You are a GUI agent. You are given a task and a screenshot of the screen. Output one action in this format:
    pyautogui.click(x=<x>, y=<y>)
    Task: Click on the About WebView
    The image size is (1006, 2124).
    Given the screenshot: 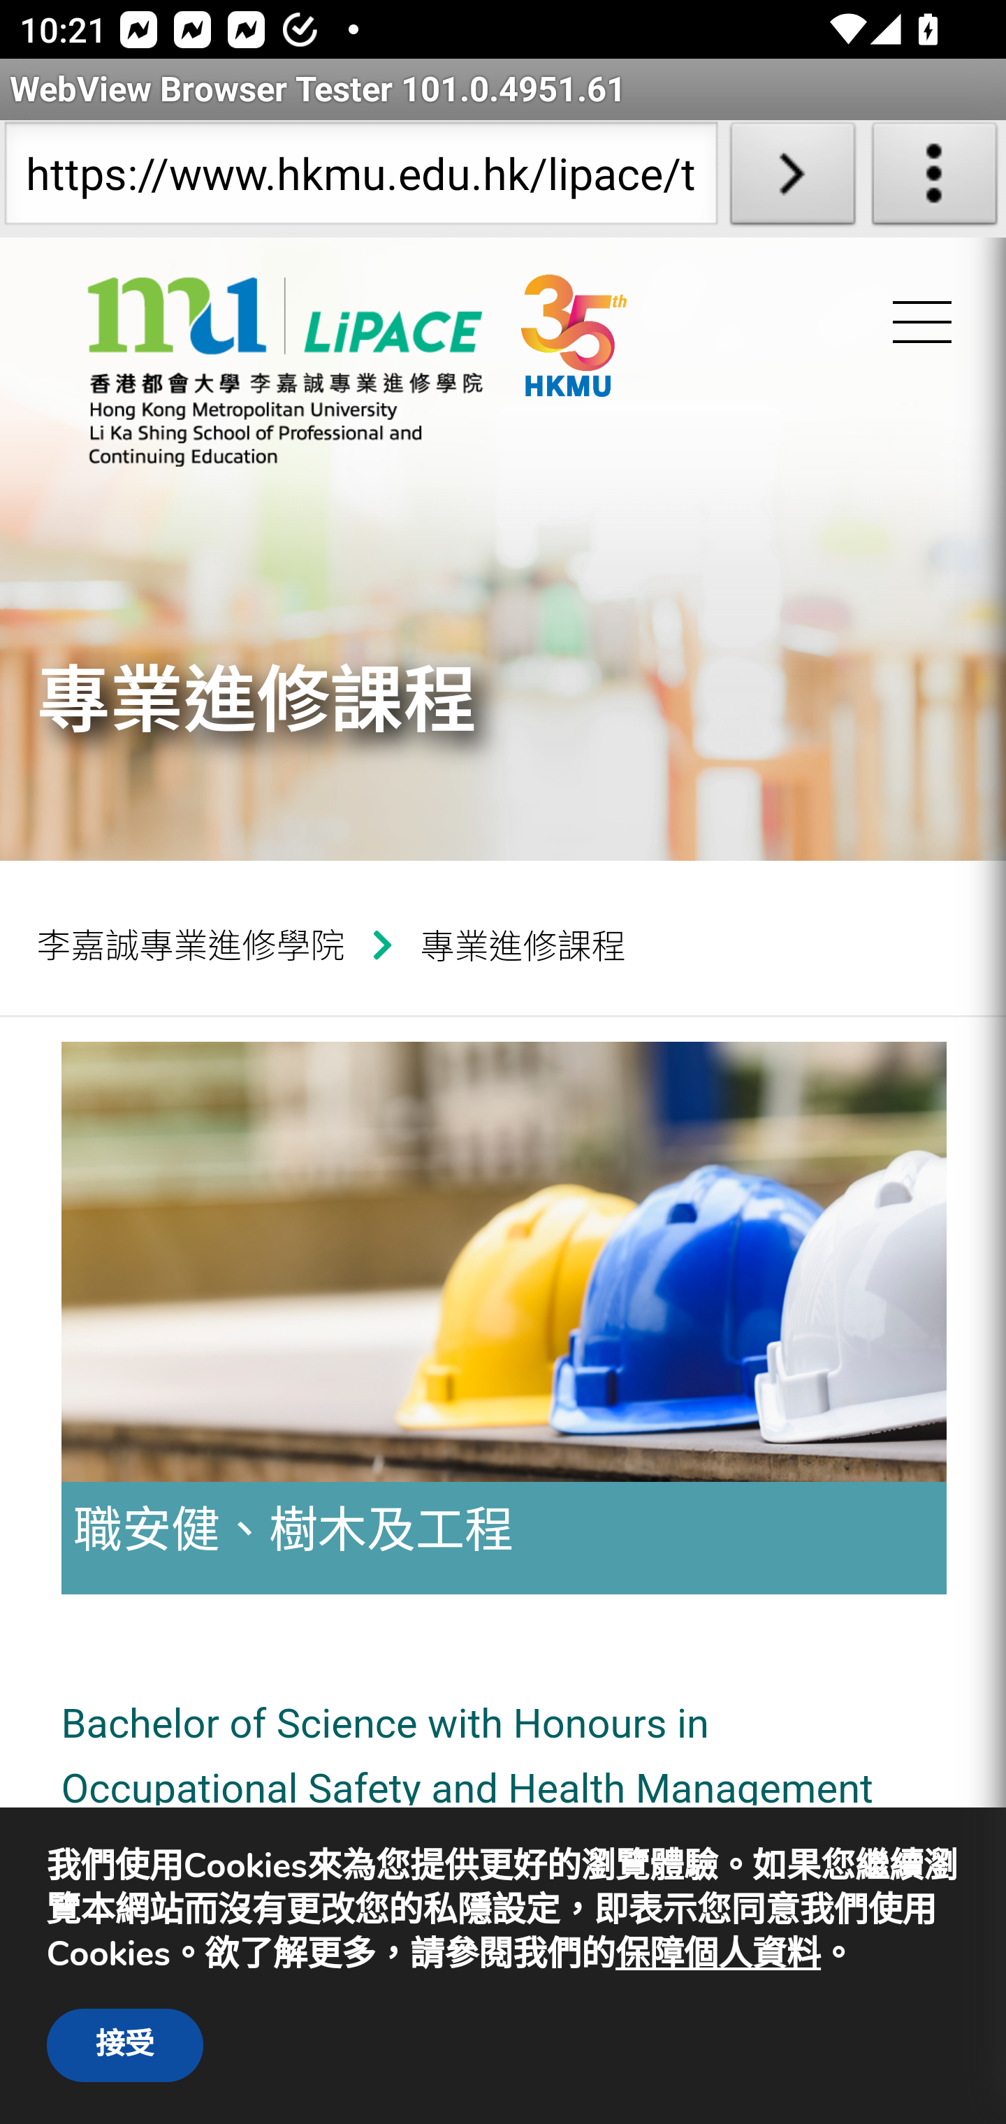 What is the action you would take?
    pyautogui.click(x=935, y=179)
    